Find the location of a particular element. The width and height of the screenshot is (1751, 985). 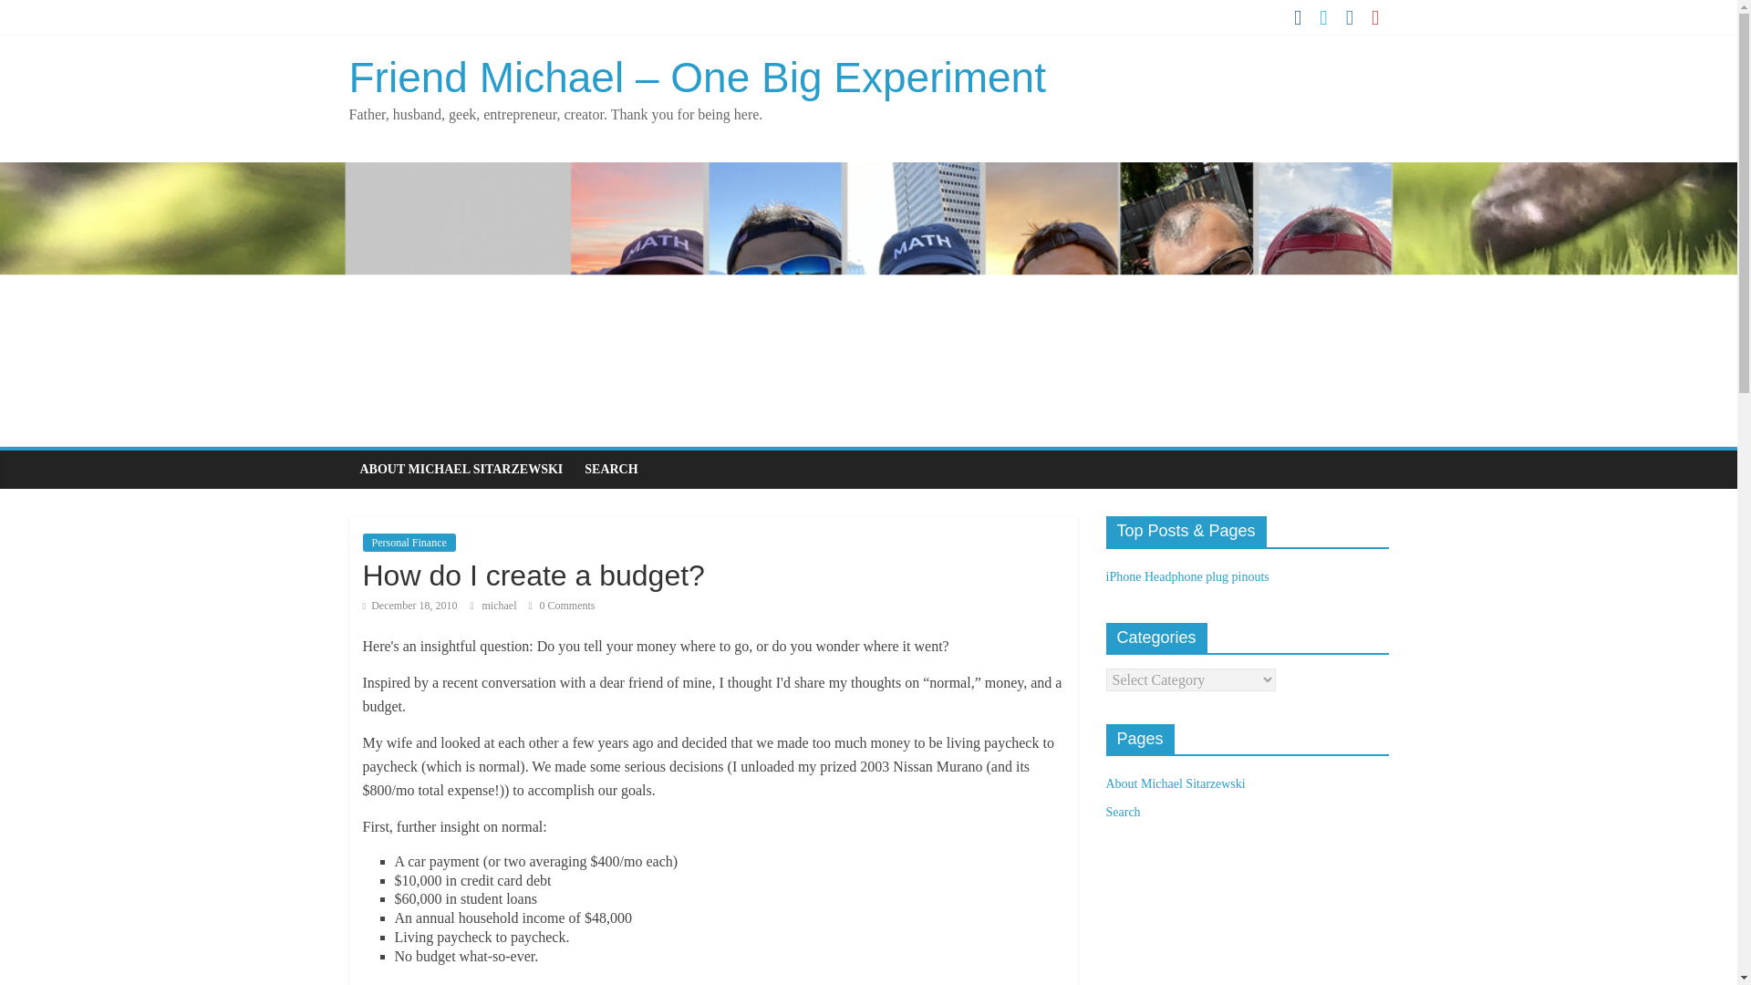

Search is located at coordinates (1122, 812).